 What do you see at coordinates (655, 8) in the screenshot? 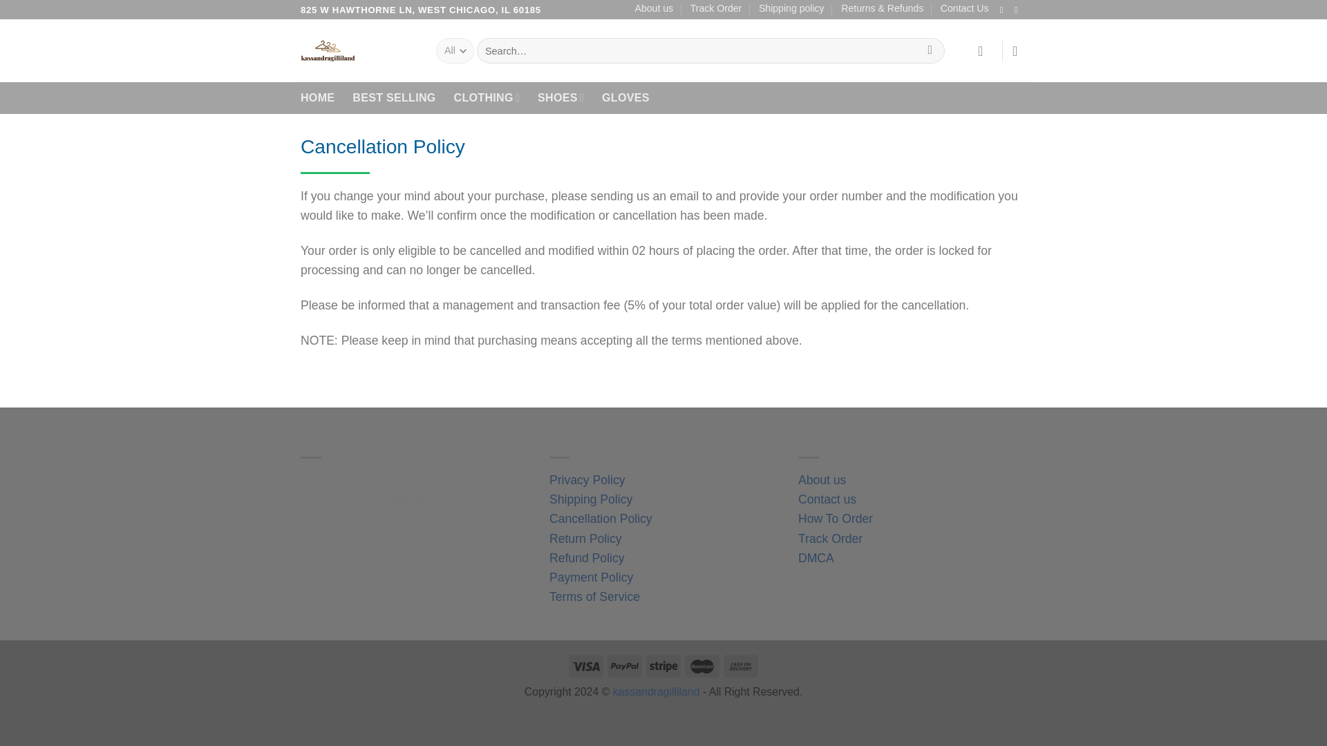
I see `About us` at bounding box center [655, 8].